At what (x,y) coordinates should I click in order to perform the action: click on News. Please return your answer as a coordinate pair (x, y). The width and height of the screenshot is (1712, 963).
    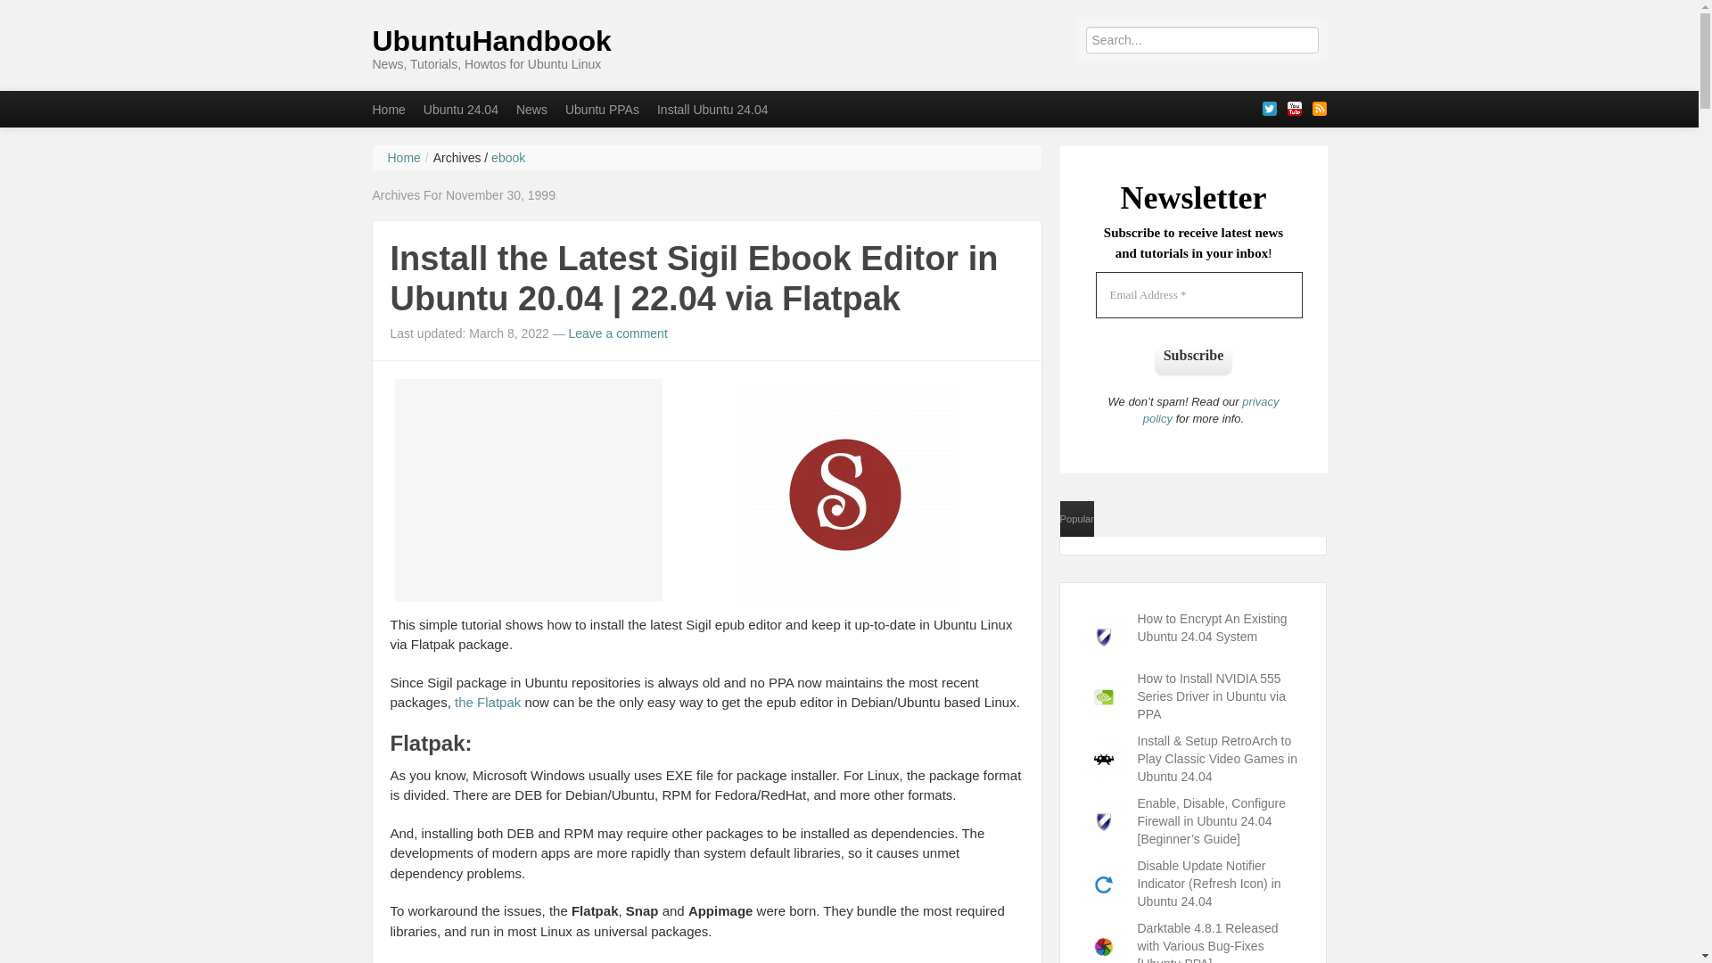
    Looking at the image, I should click on (531, 109).